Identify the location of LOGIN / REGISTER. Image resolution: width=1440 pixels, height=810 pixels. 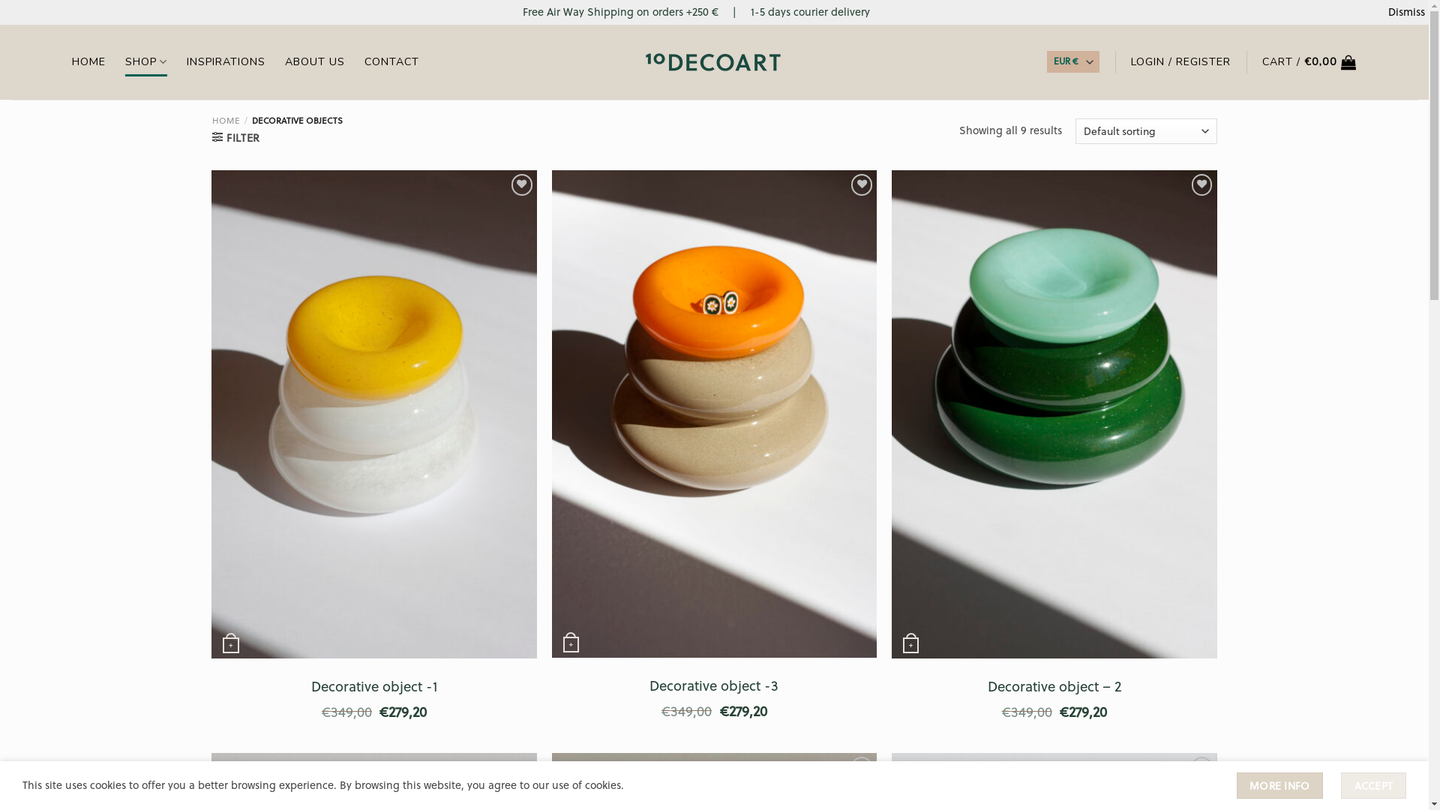
(1180, 62).